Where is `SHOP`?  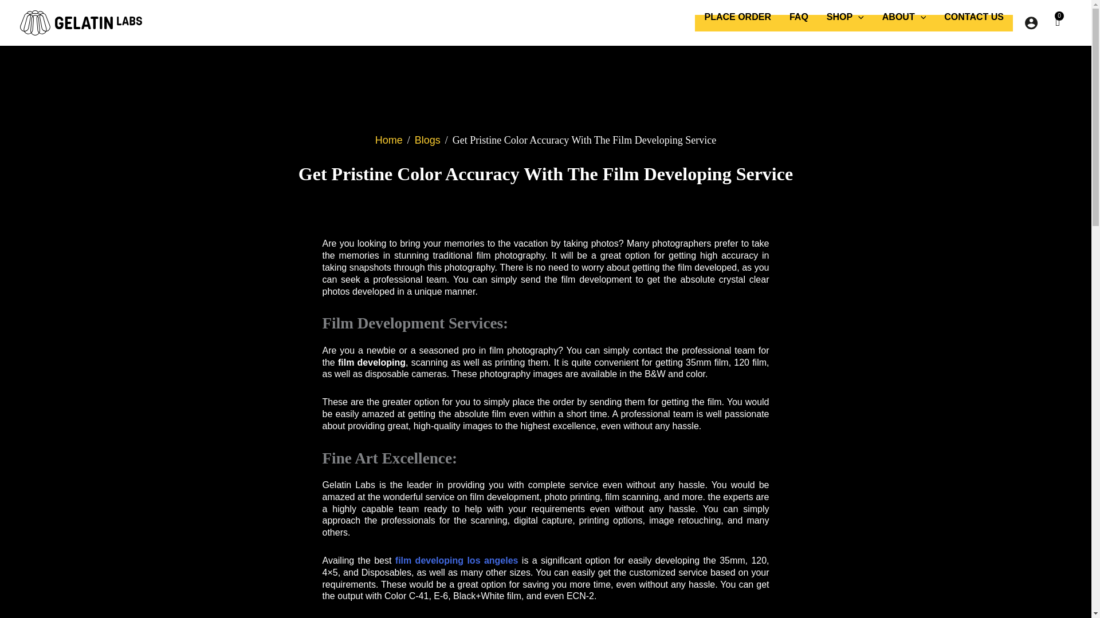
SHOP is located at coordinates (845, 17).